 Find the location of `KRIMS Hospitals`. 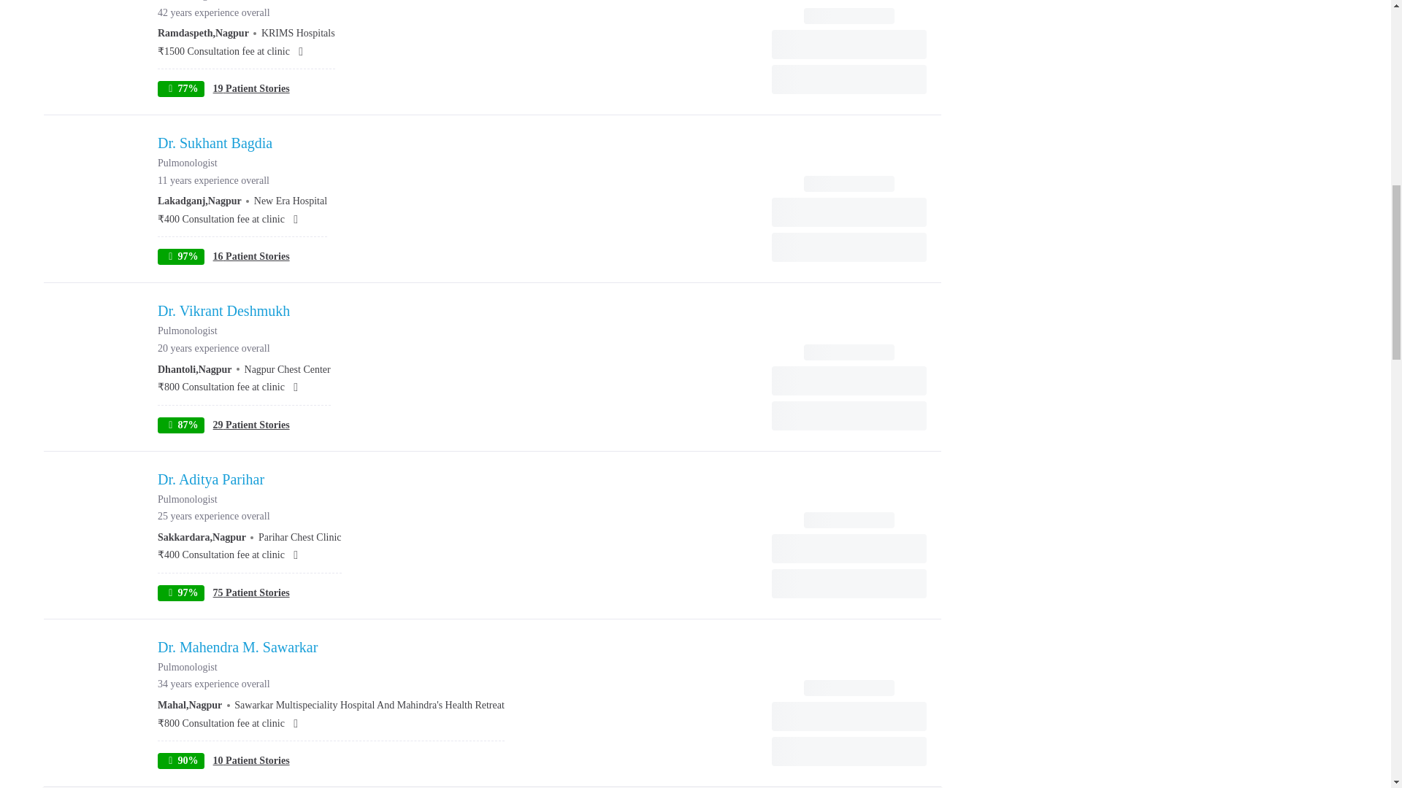

KRIMS Hospitals is located at coordinates (298, 32).